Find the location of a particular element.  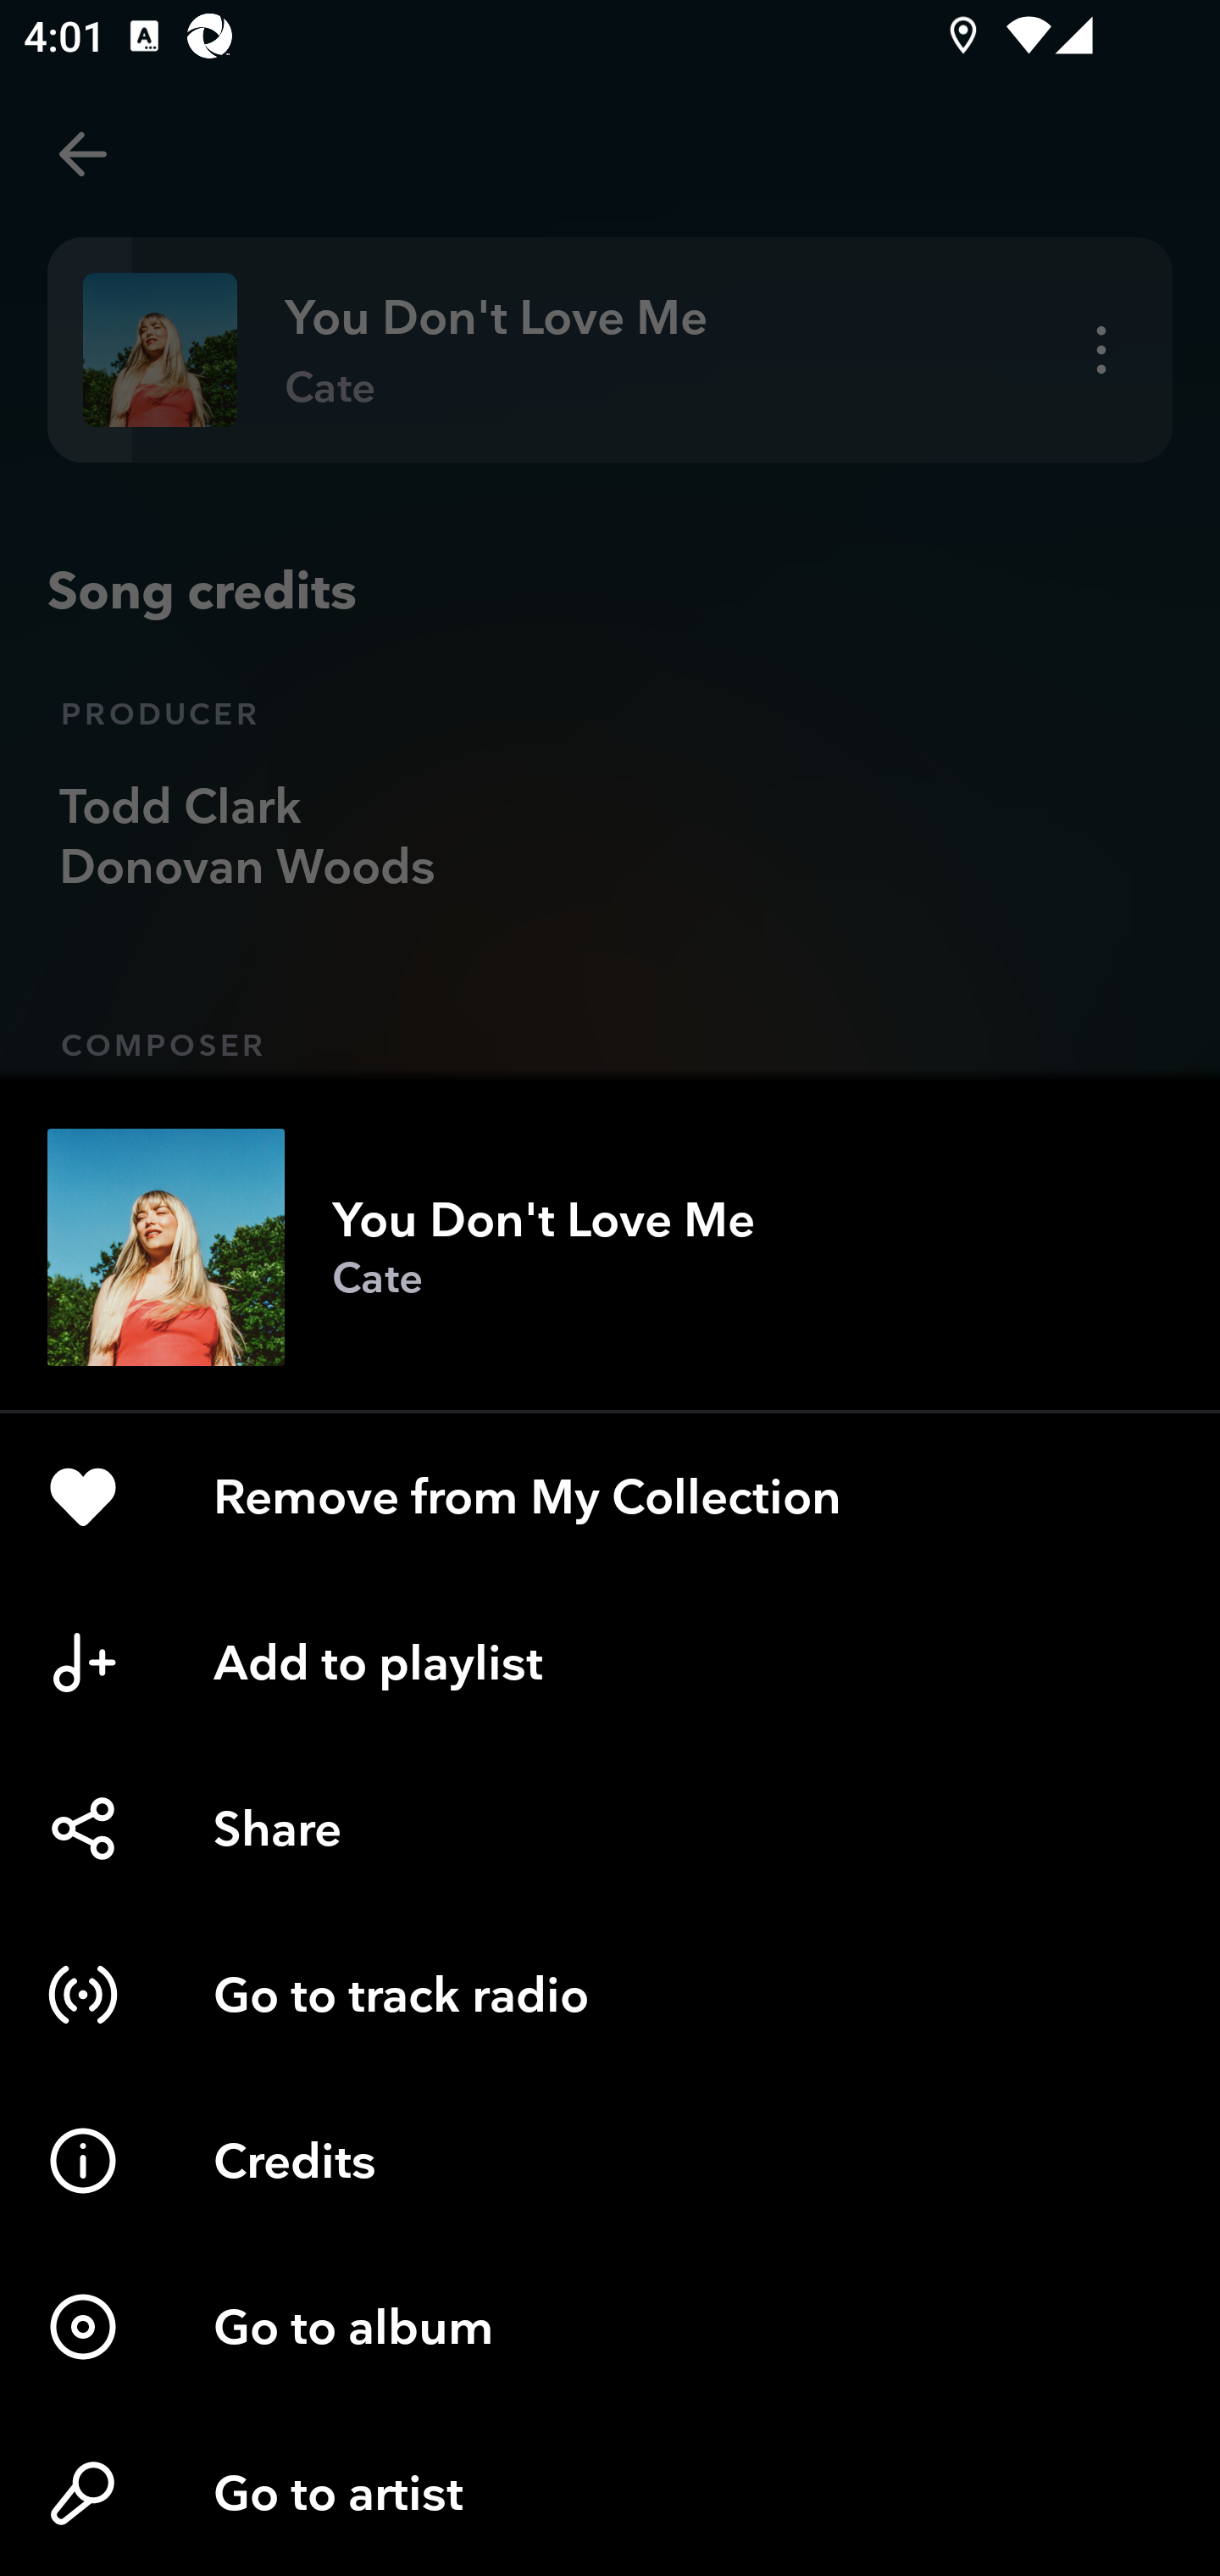

Go to artist is located at coordinates (610, 2493).